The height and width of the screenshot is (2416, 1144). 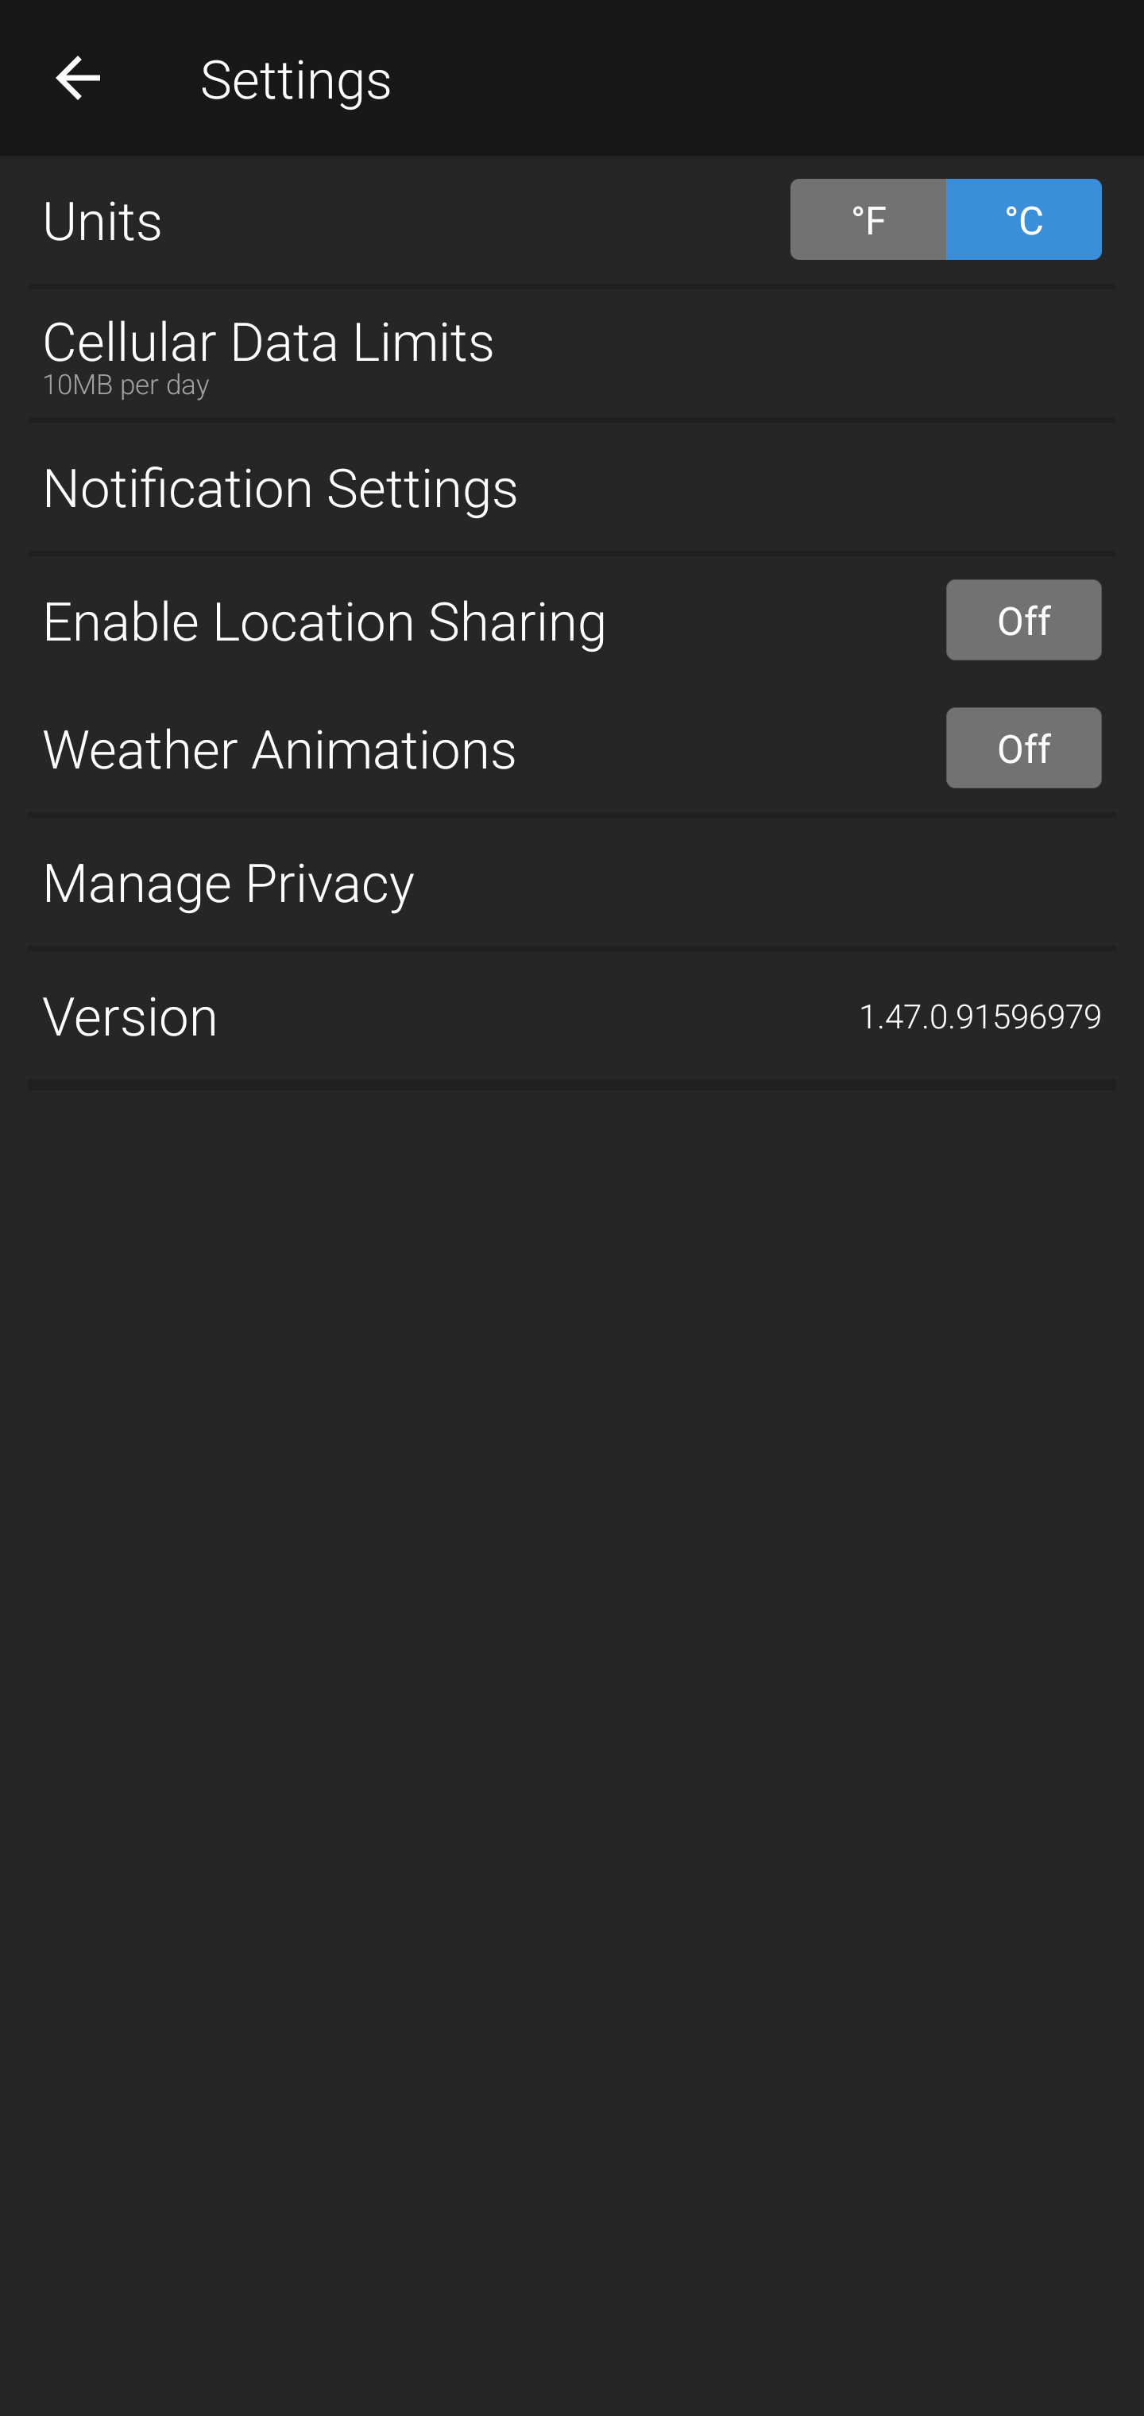 I want to click on Enable Location Sharing Off, so click(x=572, y=620).